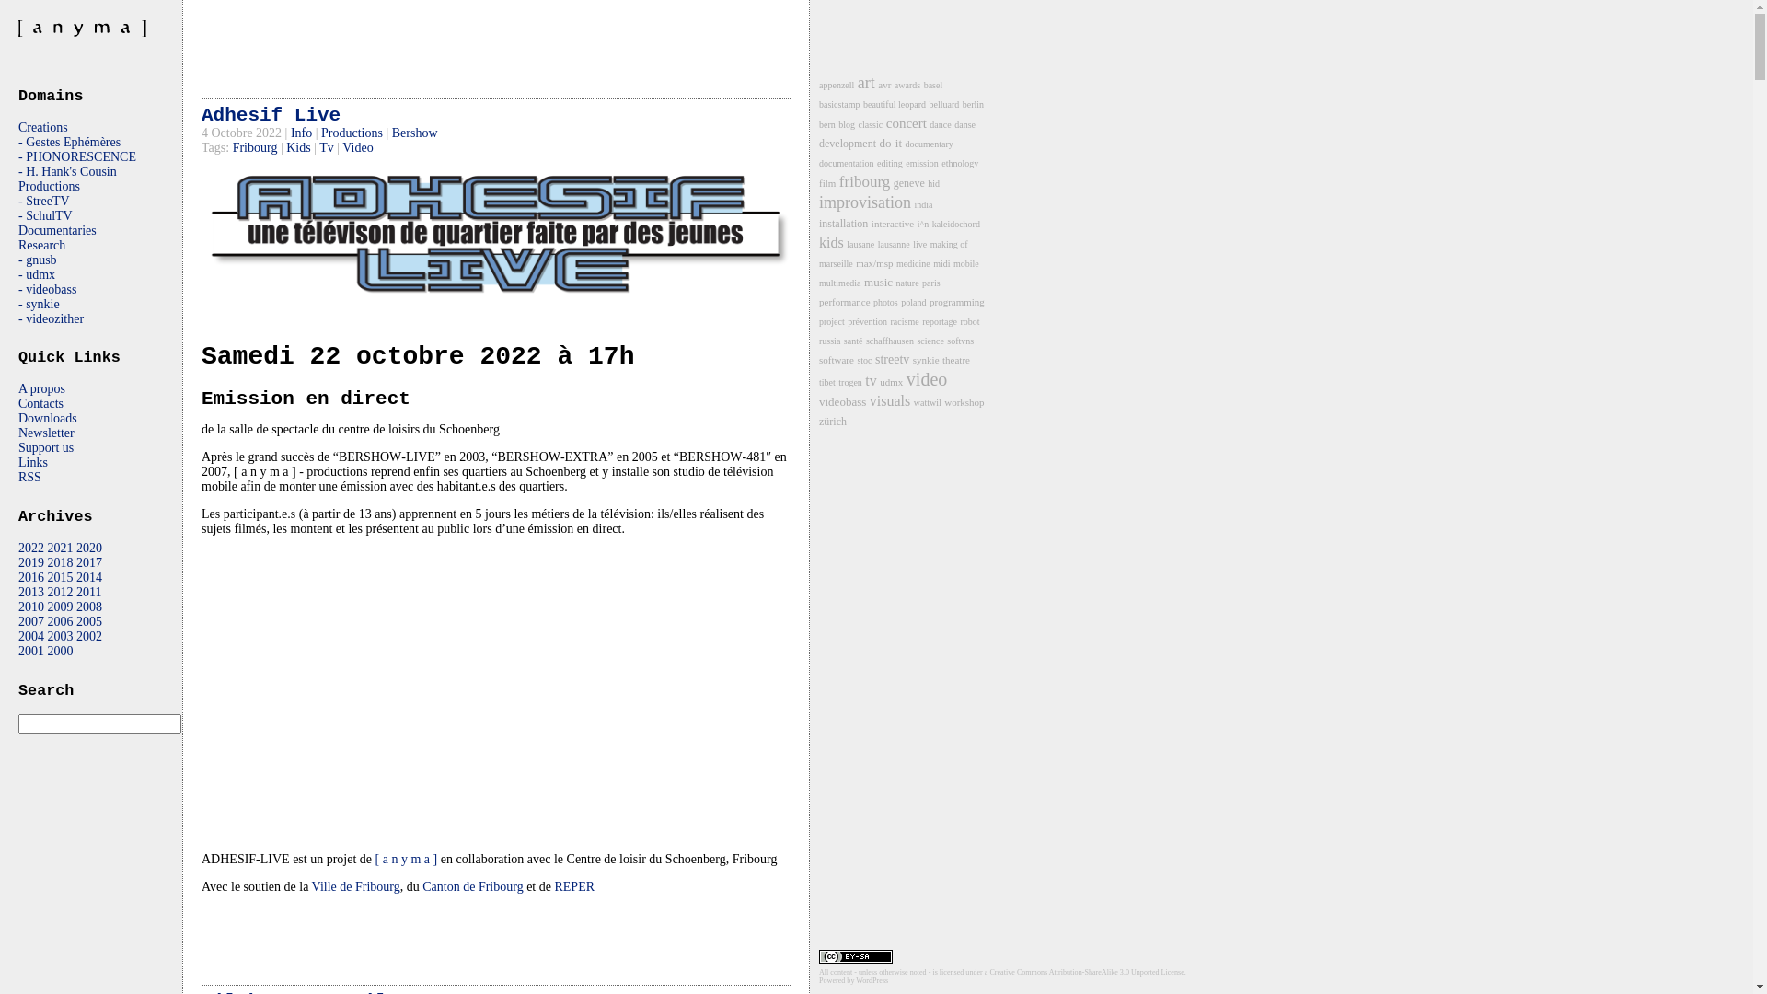 The height and width of the screenshot is (994, 1767). What do you see at coordinates (61, 622) in the screenshot?
I see `2006` at bounding box center [61, 622].